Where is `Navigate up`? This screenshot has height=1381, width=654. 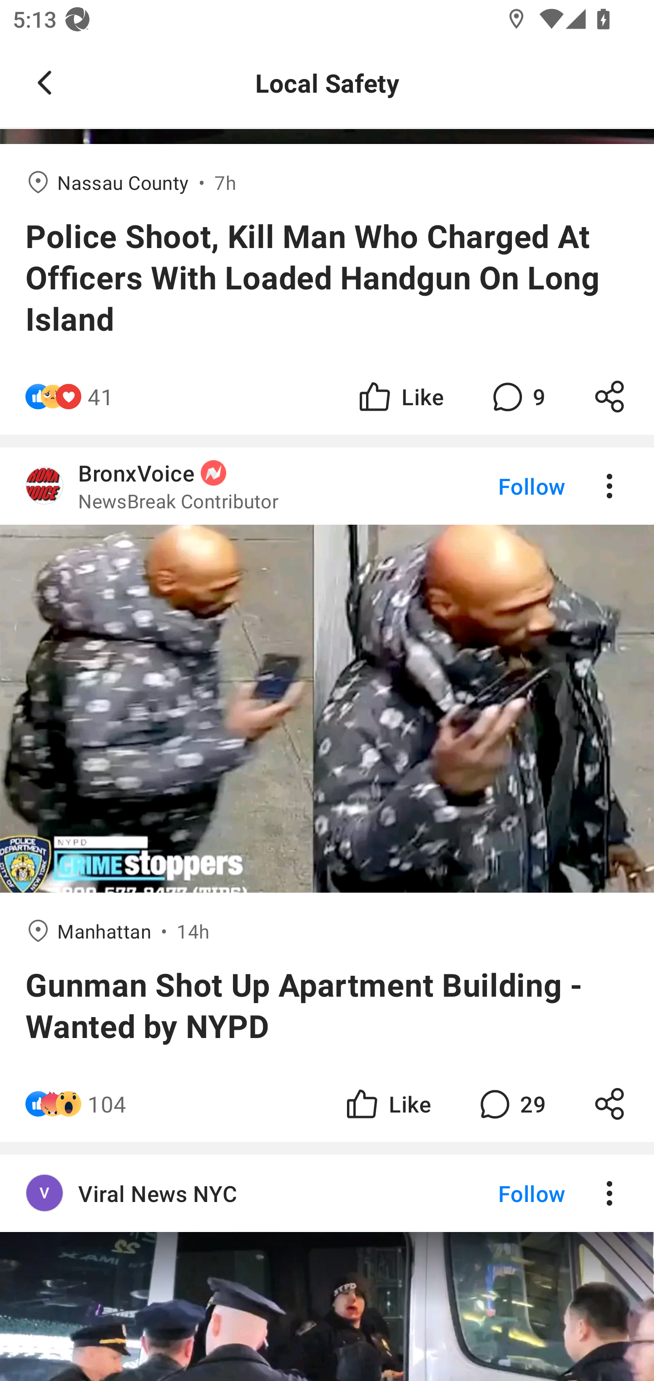
Navigate up is located at coordinates (45, 83).